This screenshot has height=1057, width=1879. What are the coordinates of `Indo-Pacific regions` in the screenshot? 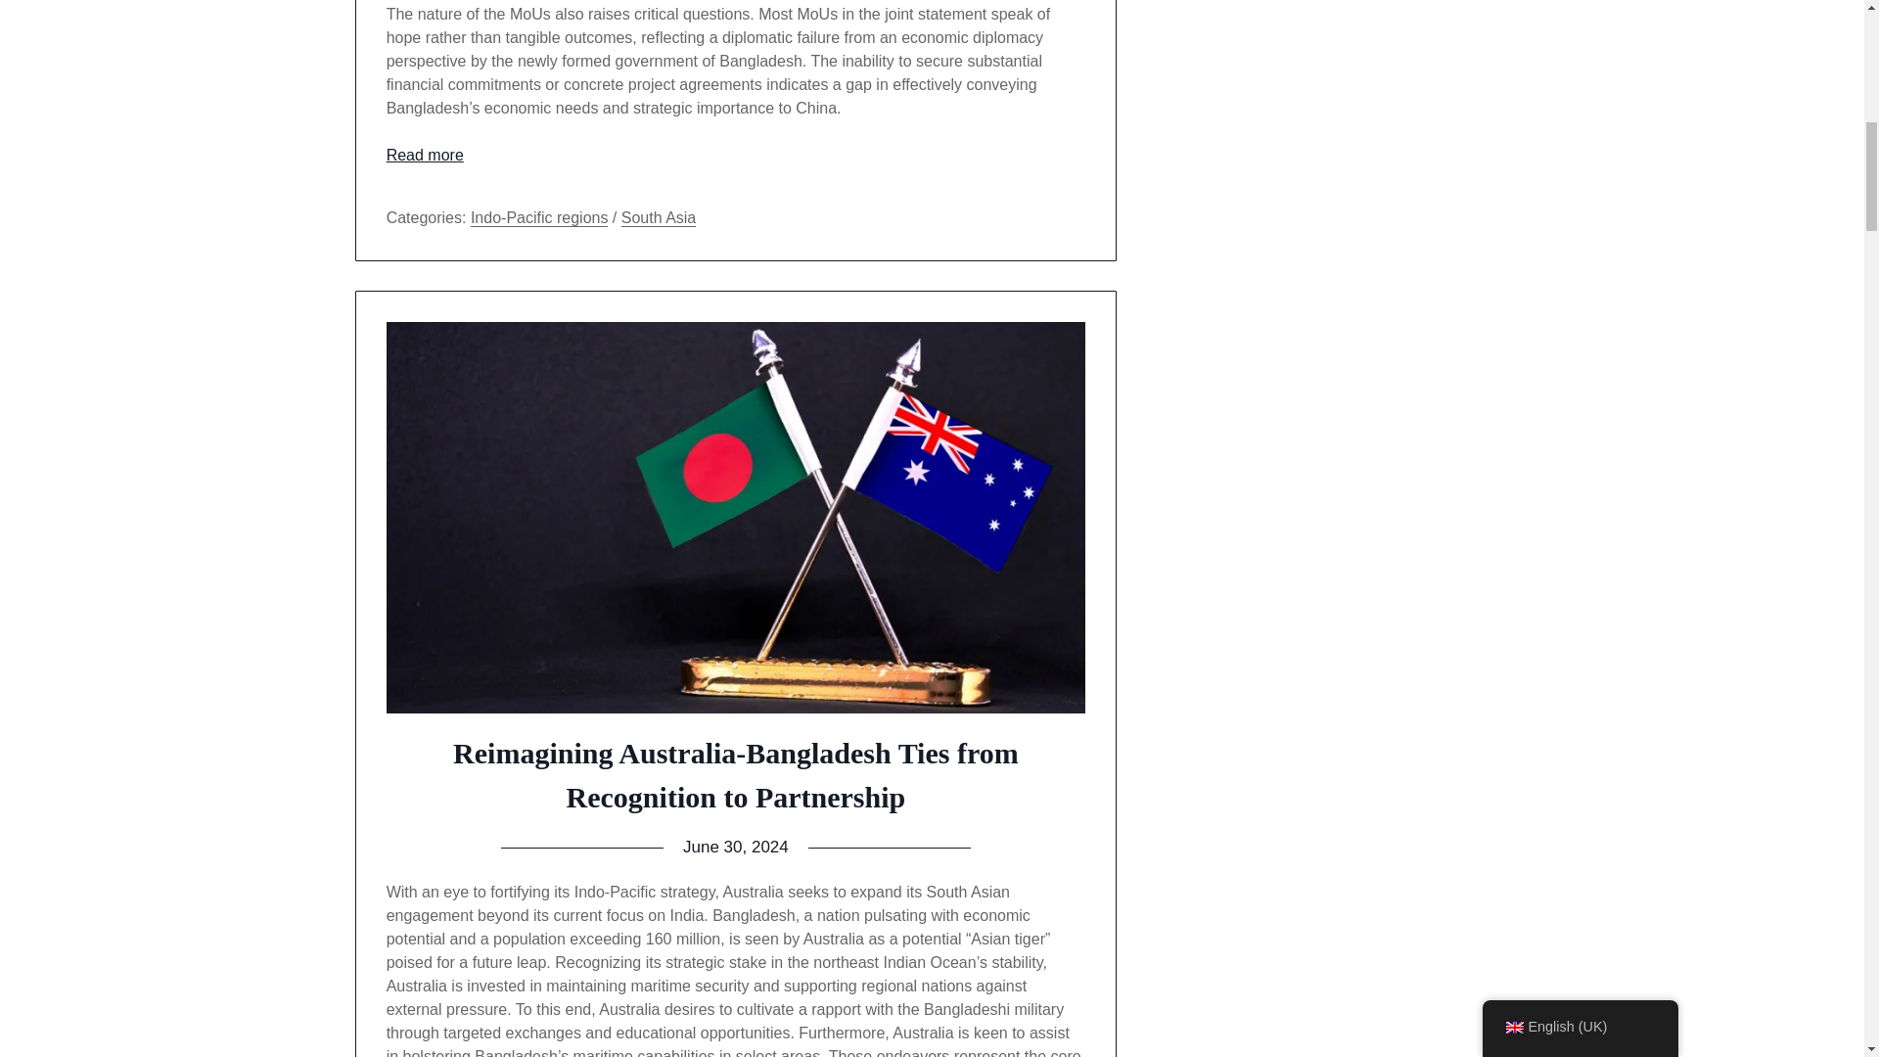 It's located at (540, 217).